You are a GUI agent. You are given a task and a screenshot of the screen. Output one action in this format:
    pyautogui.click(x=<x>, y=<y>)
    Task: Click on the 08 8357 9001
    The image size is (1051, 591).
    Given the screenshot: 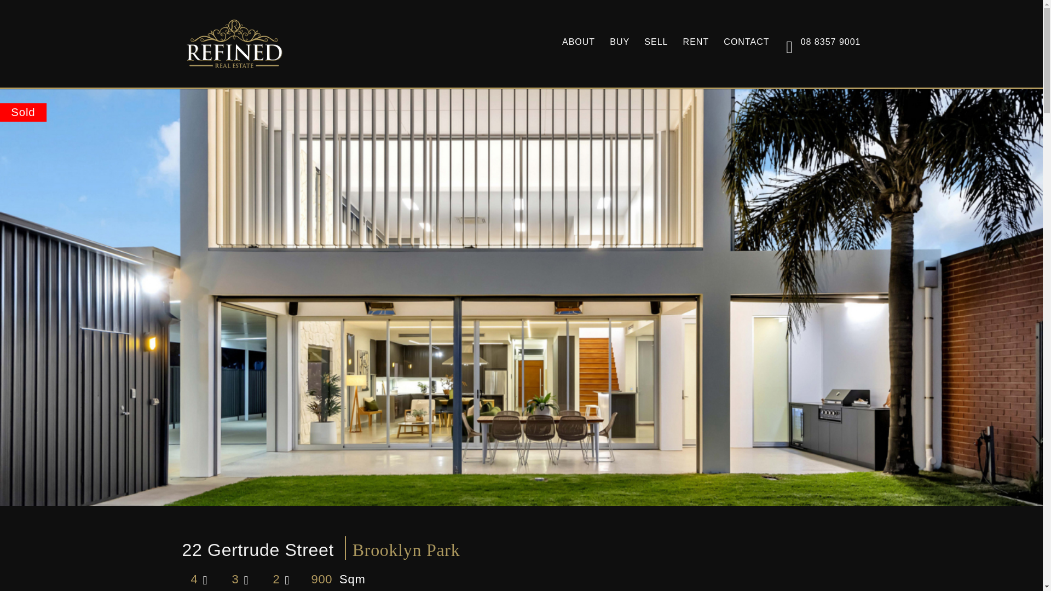 What is the action you would take?
    pyautogui.click(x=822, y=44)
    